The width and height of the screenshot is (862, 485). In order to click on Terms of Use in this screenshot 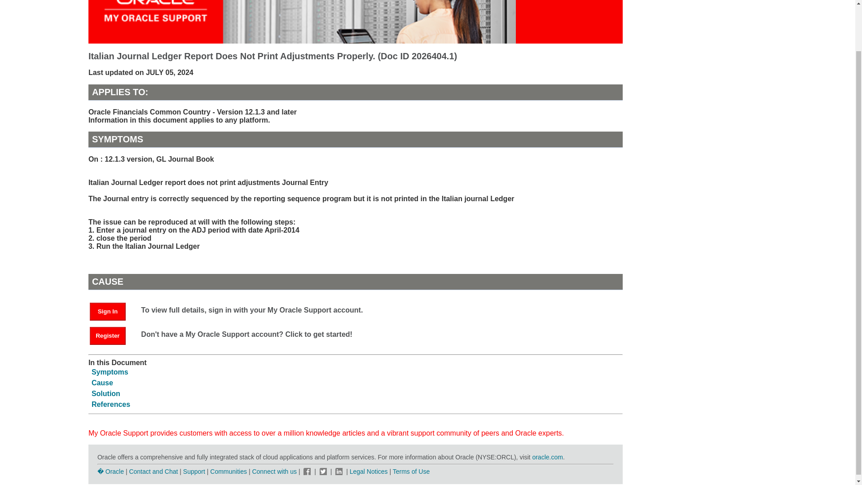, I will do `click(411, 472)`.